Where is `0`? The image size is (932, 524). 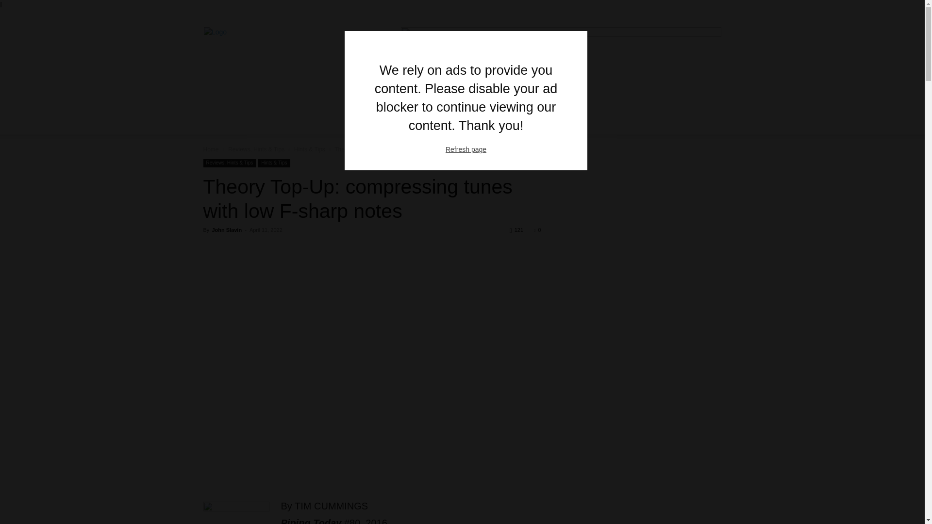
0 is located at coordinates (537, 229).